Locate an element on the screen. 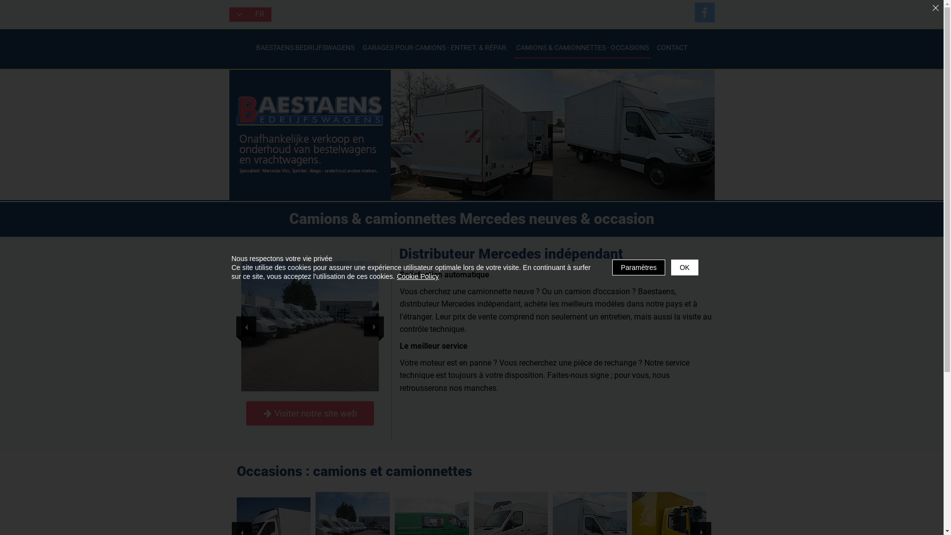 The height and width of the screenshot is (535, 951). Cookie Policy is located at coordinates (418, 276).